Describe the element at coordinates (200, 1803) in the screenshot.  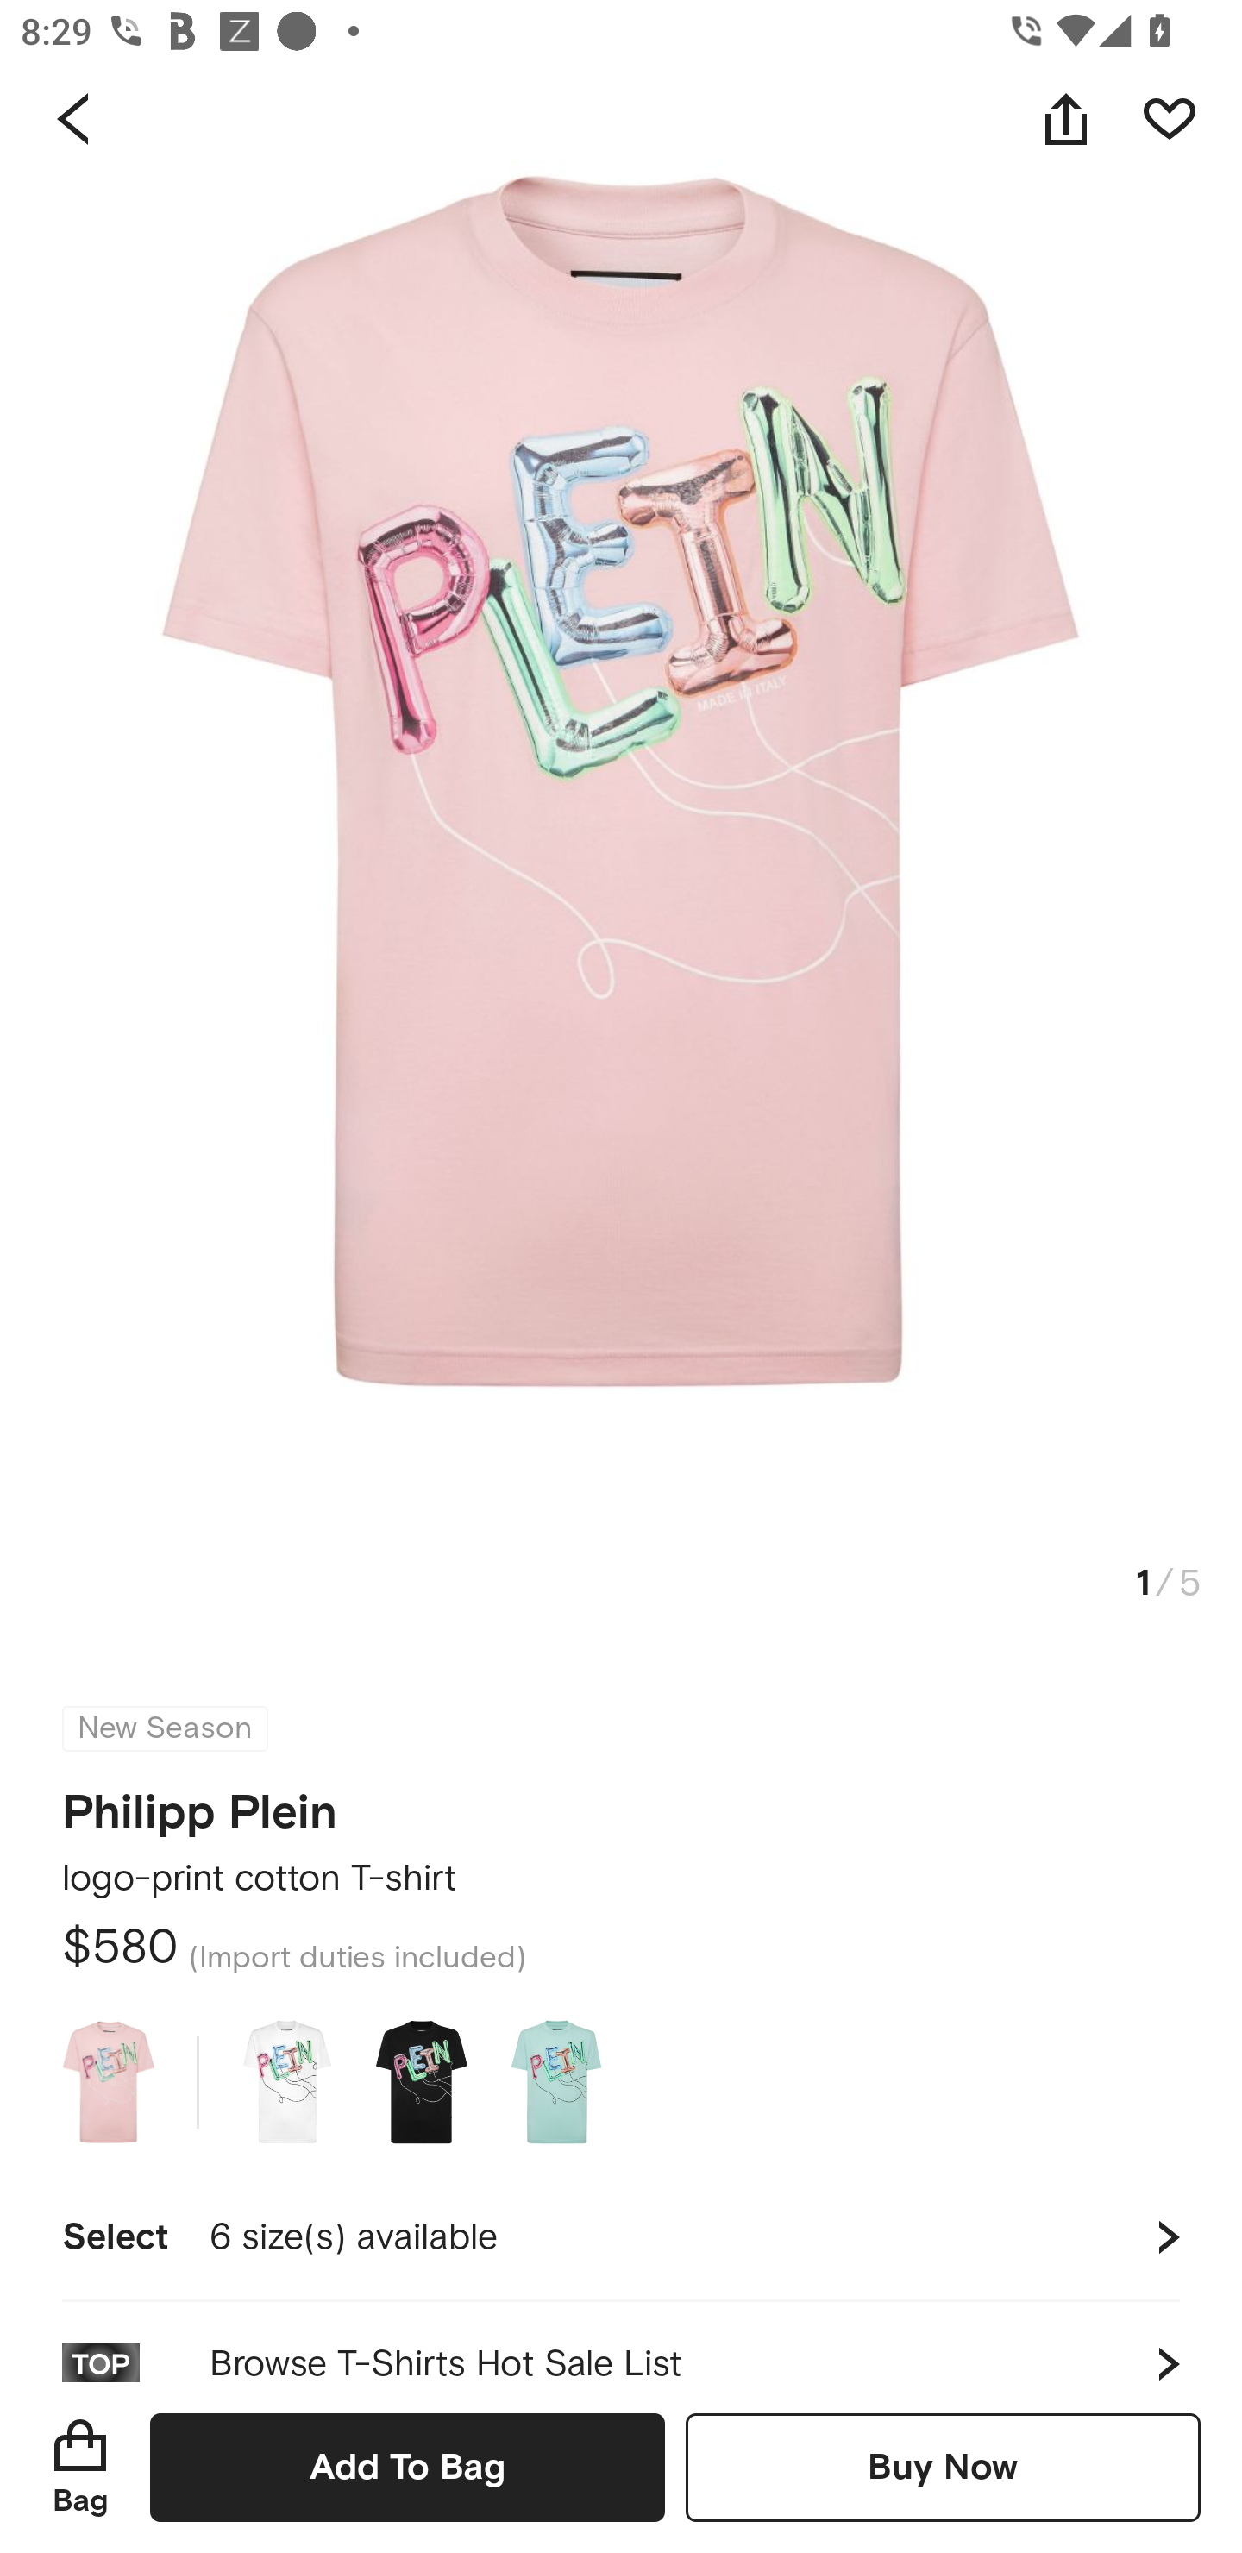
I see `Philipp Plein` at that location.